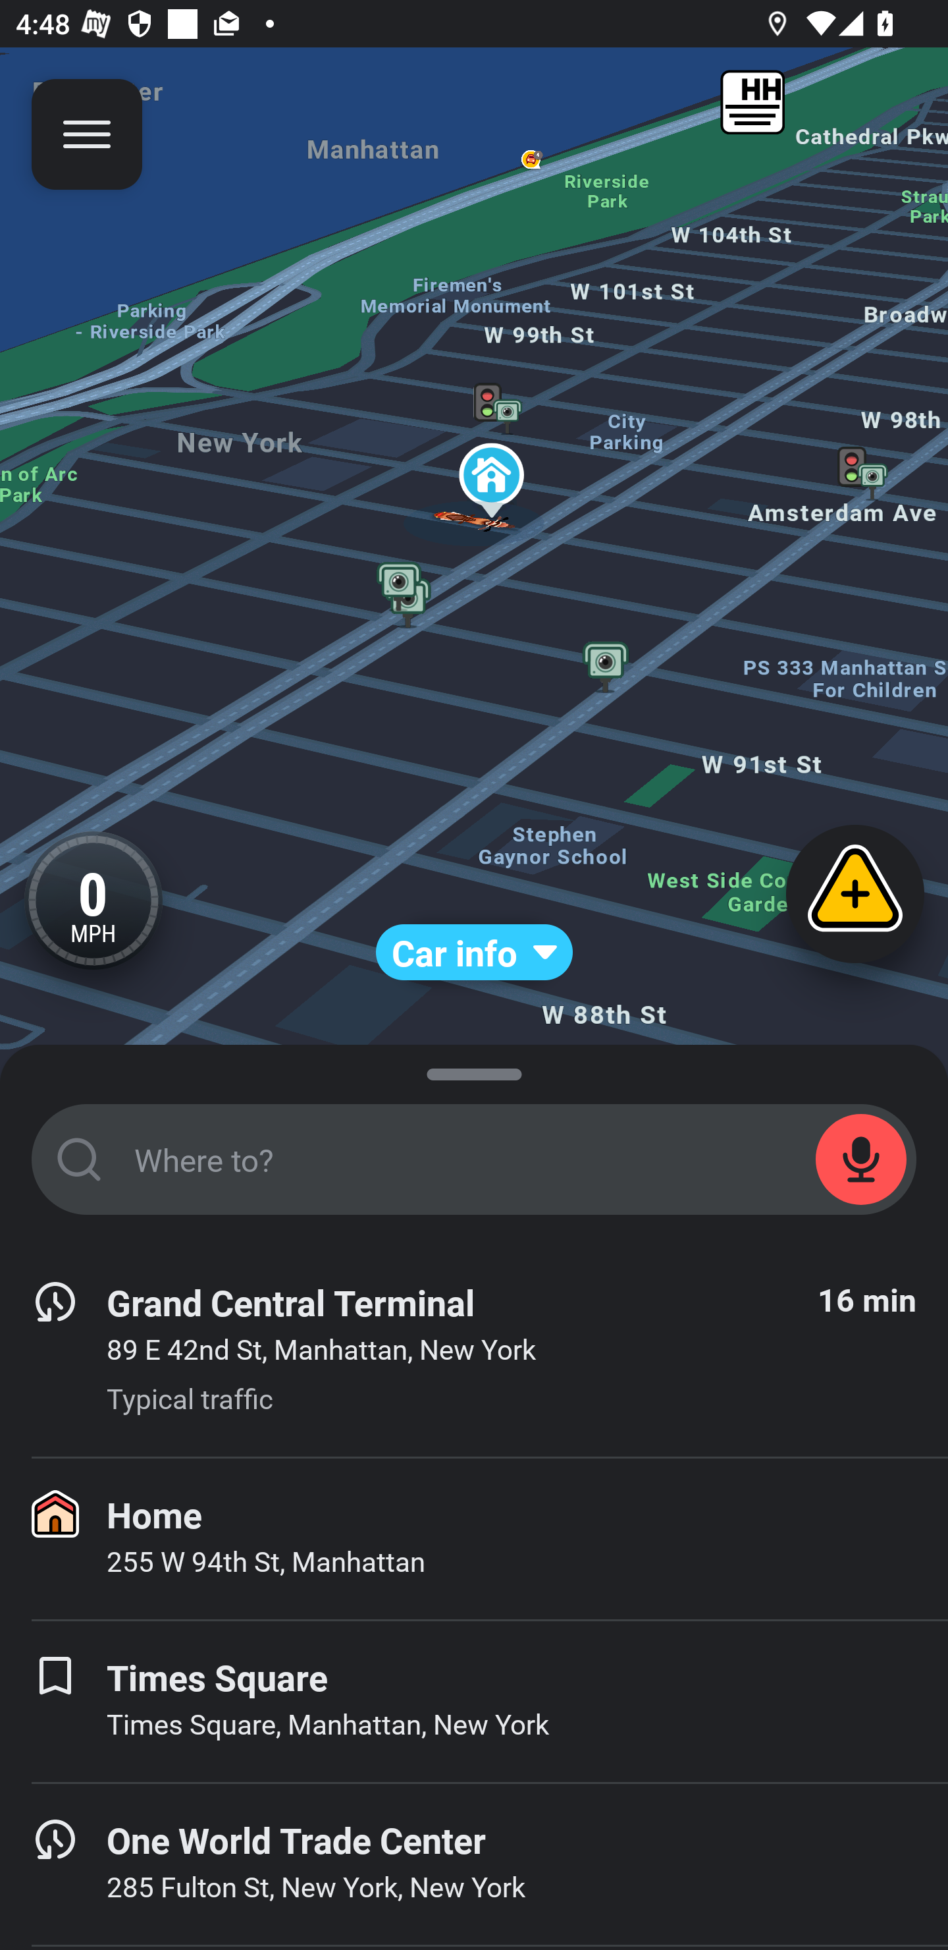 The height and width of the screenshot is (1950, 948). Describe the element at coordinates (474, 1701) in the screenshot. I see `Times Square Times Square, Manhattan, New York` at that location.